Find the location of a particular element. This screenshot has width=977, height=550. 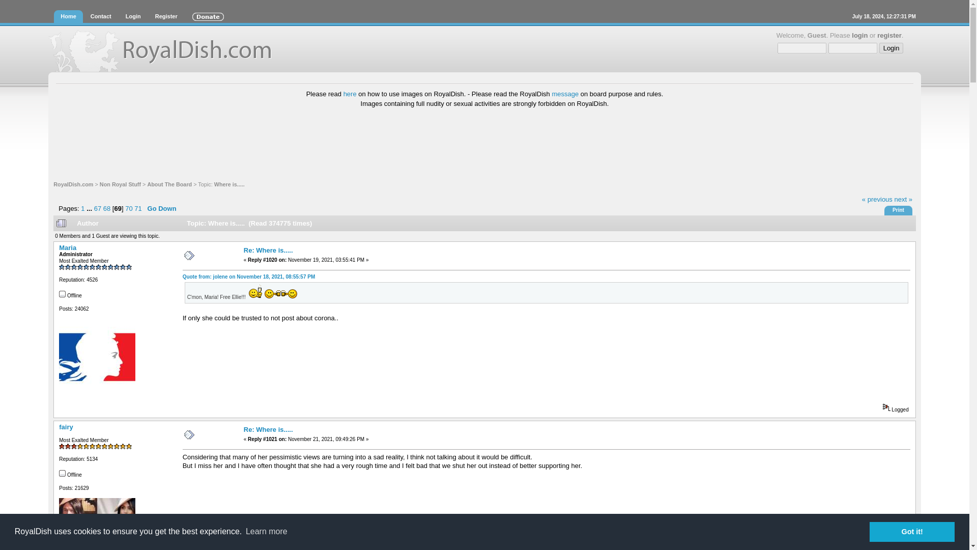

Print is located at coordinates (899, 210).